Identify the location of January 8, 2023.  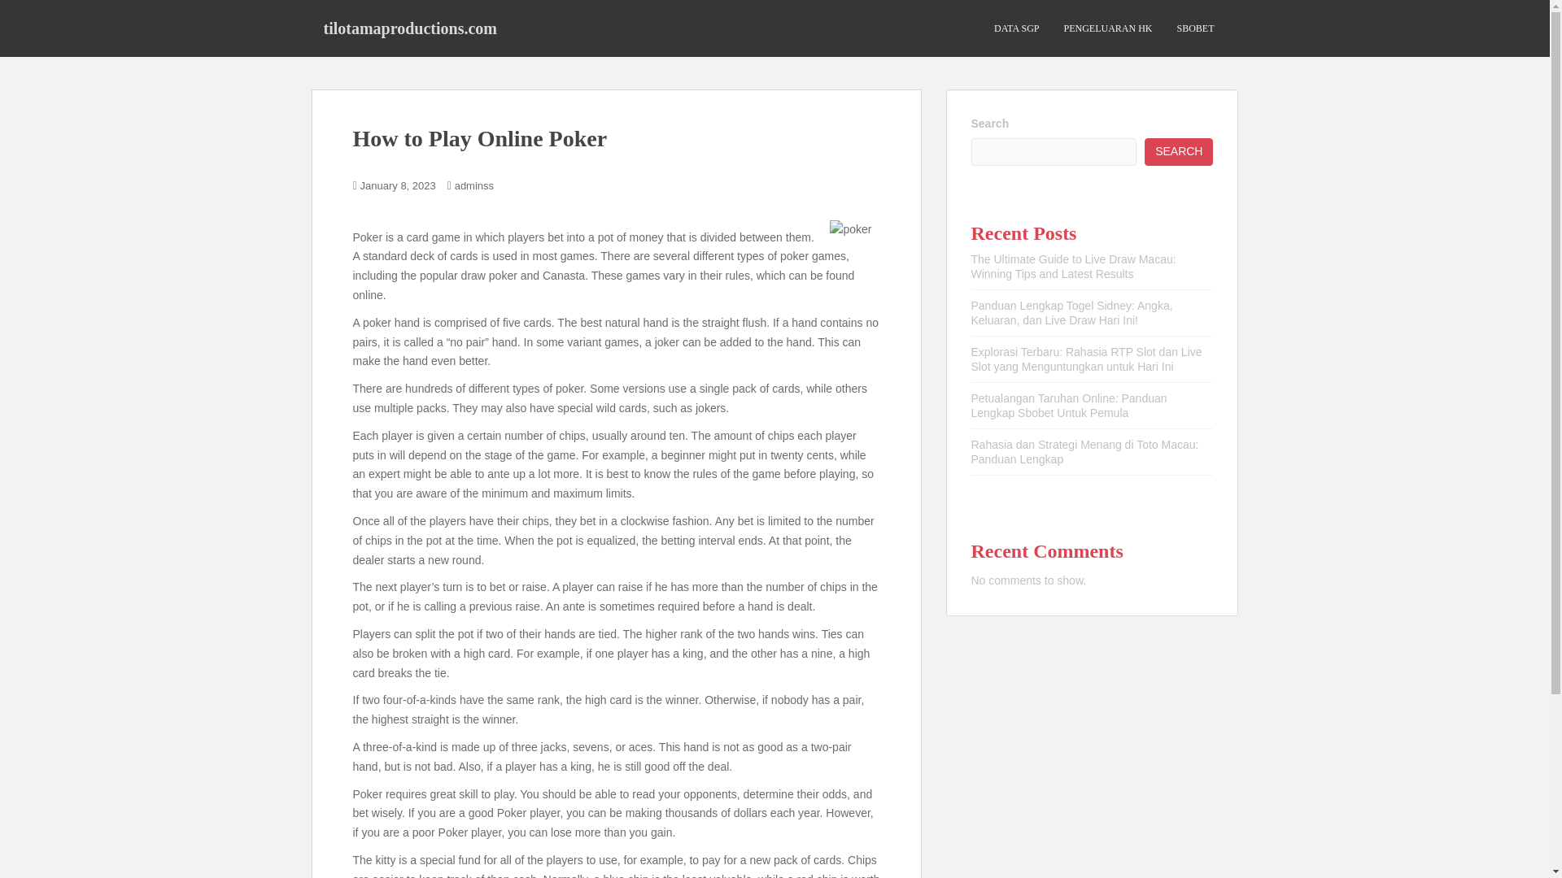
(398, 185).